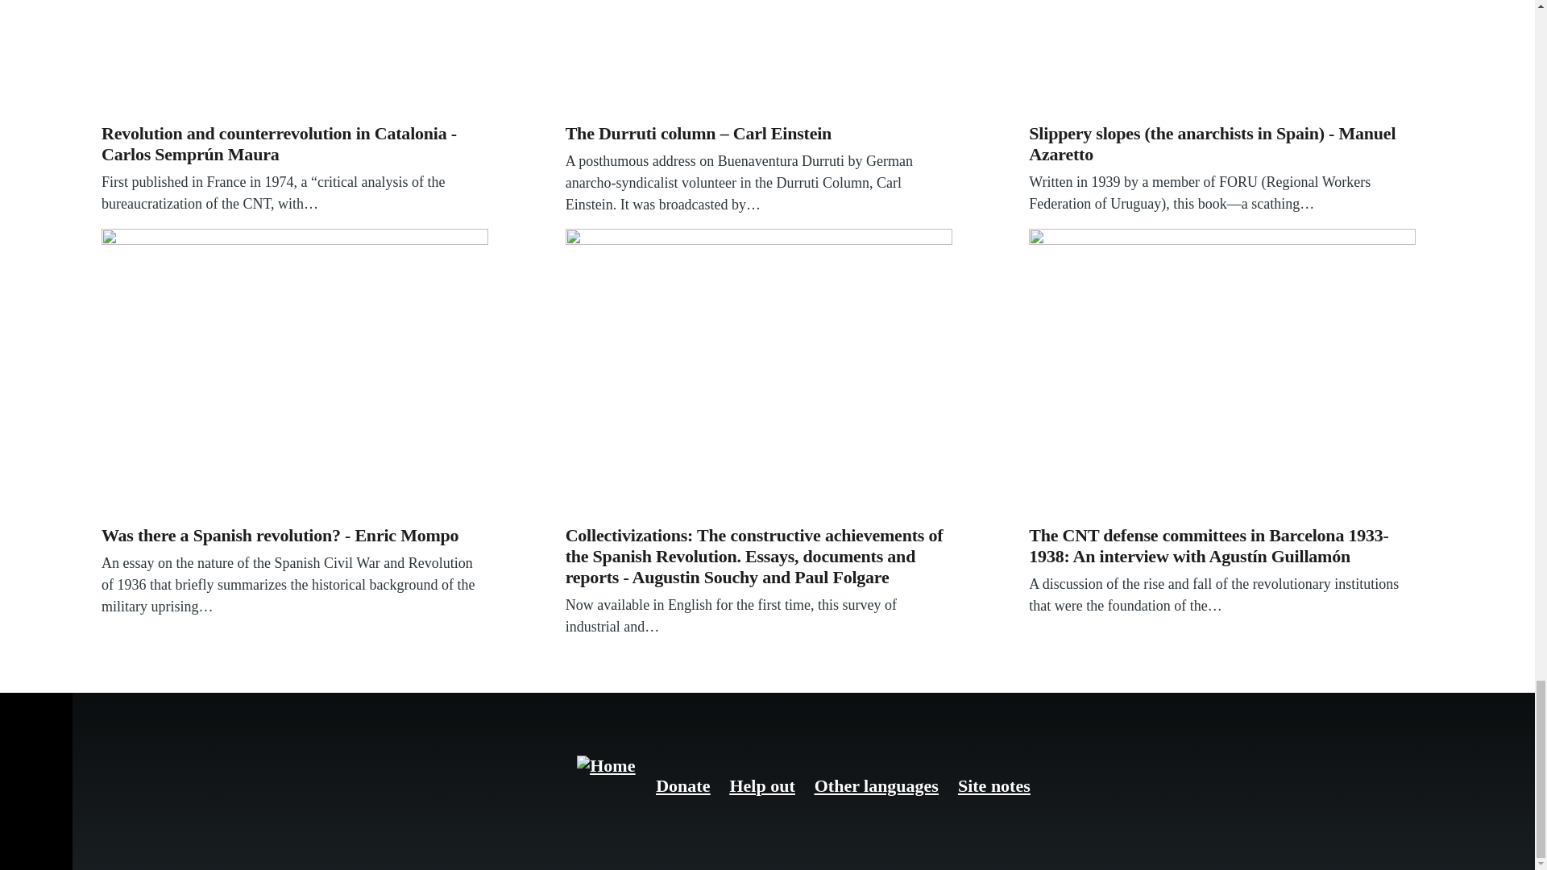 This screenshot has height=870, width=1547. What do you see at coordinates (1221, 374) in the screenshot?
I see `Workers' barricade during the Spanish Civil War` at bounding box center [1221, 374].